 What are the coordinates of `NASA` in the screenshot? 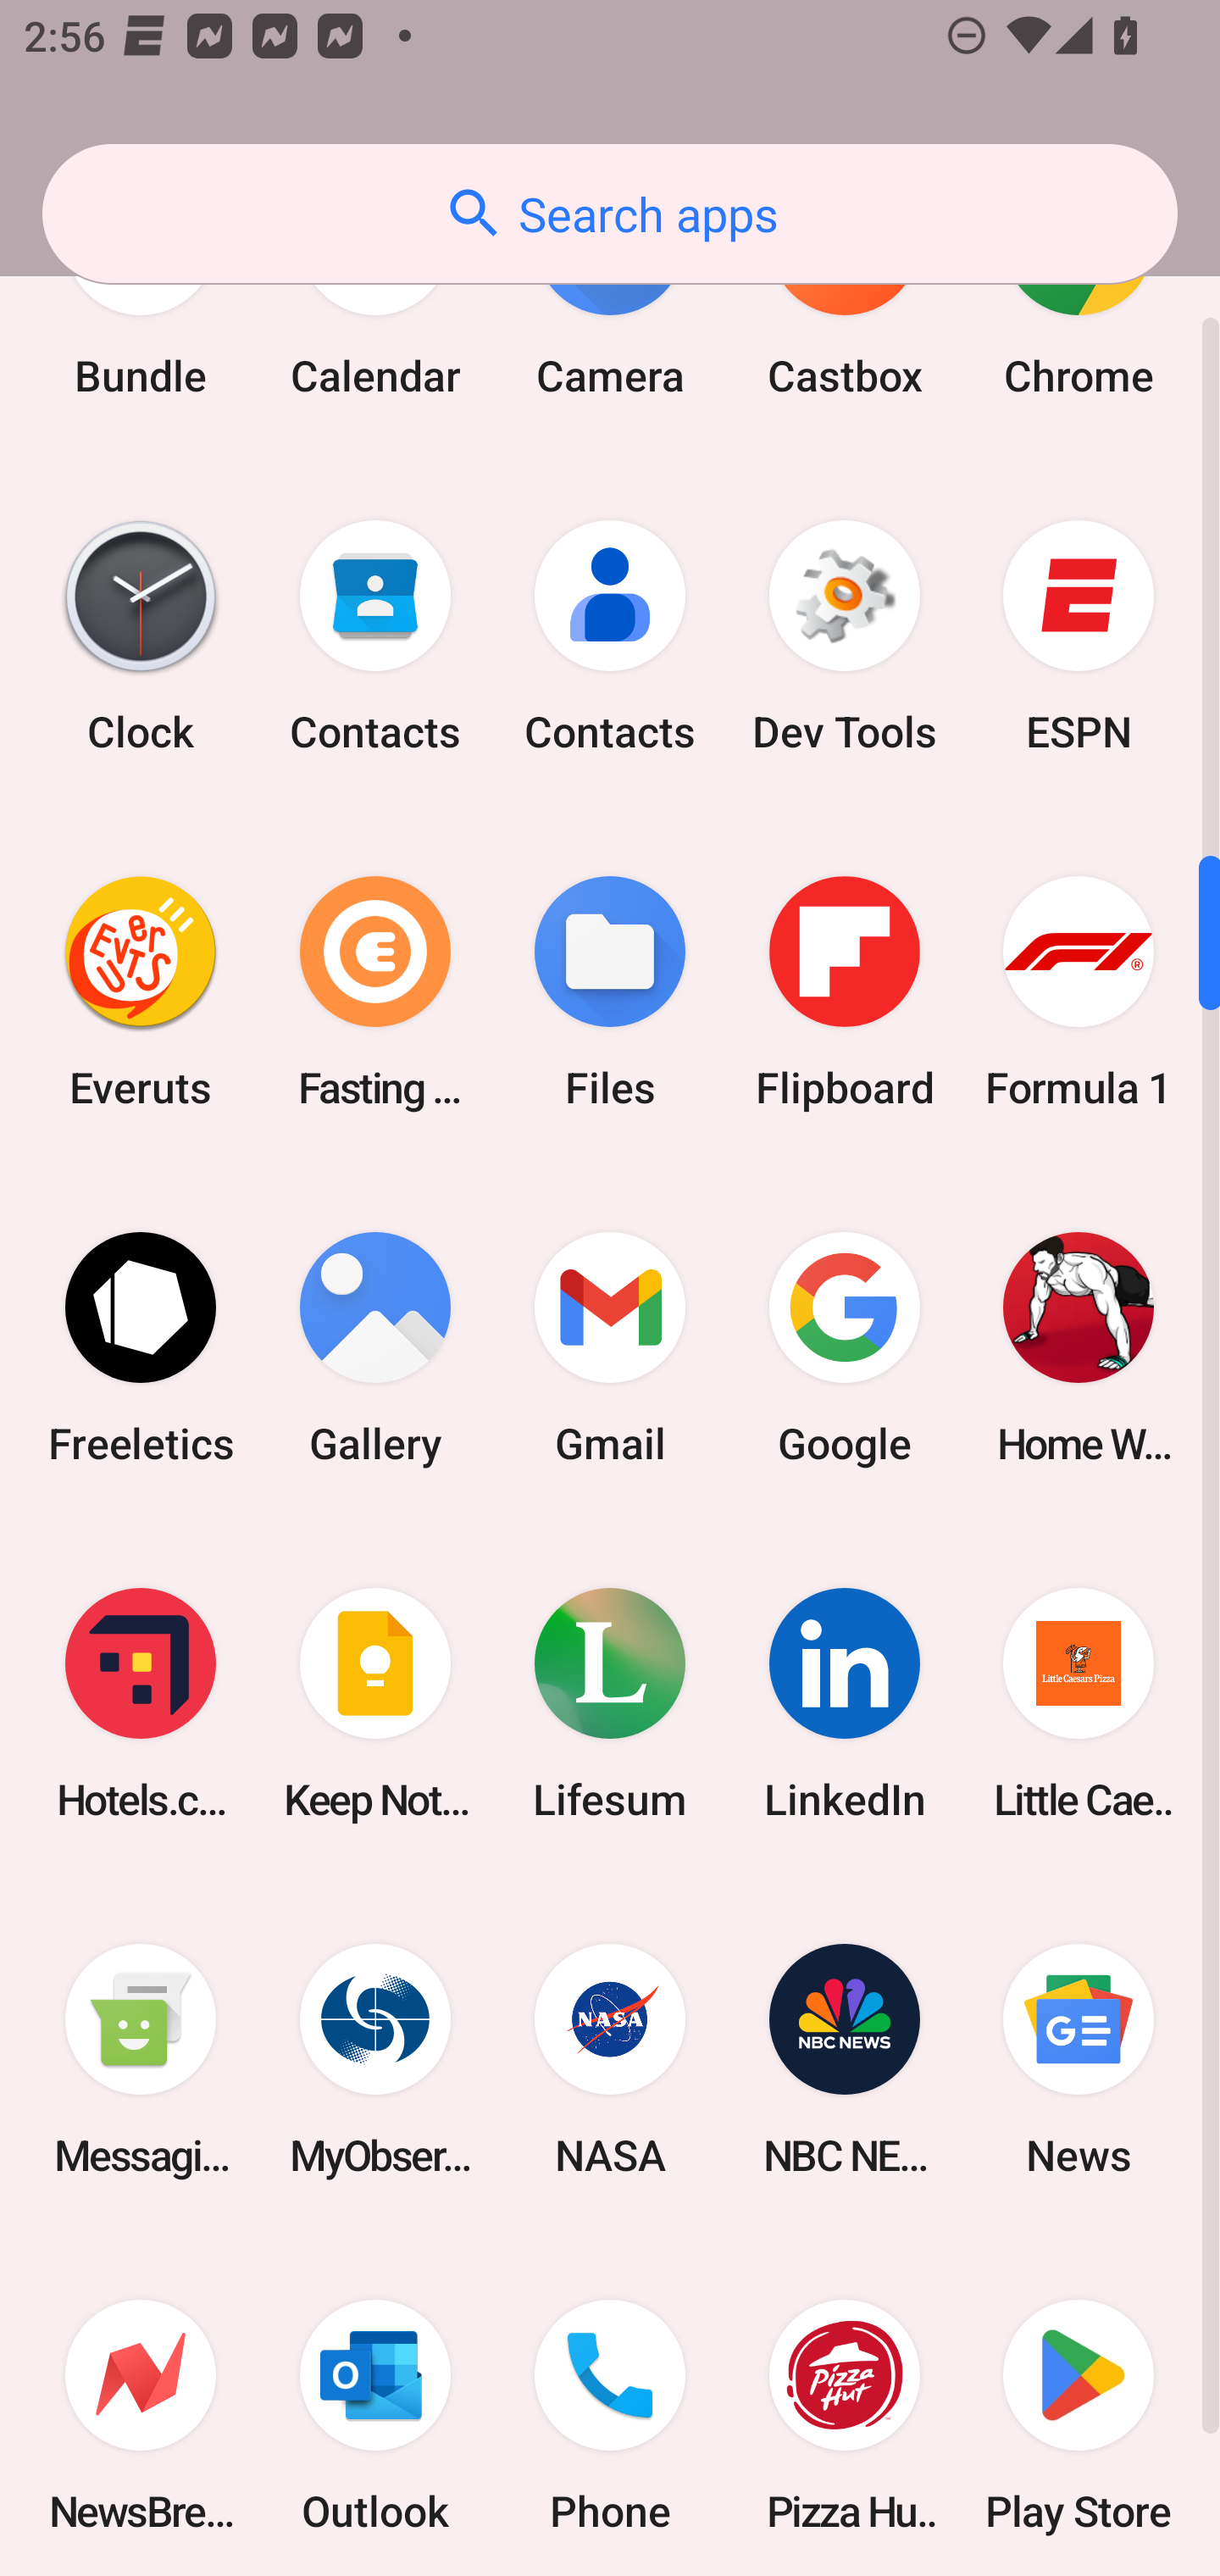 It's located at (610, 2061).